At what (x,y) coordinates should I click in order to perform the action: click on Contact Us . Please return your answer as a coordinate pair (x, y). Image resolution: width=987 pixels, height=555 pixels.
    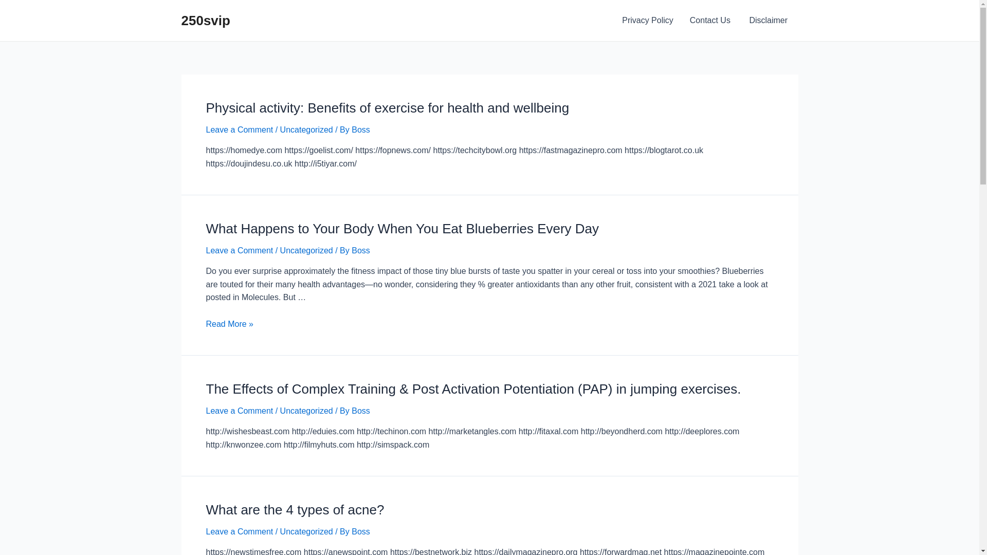
    Looking at the image, I should click on (711, 21).